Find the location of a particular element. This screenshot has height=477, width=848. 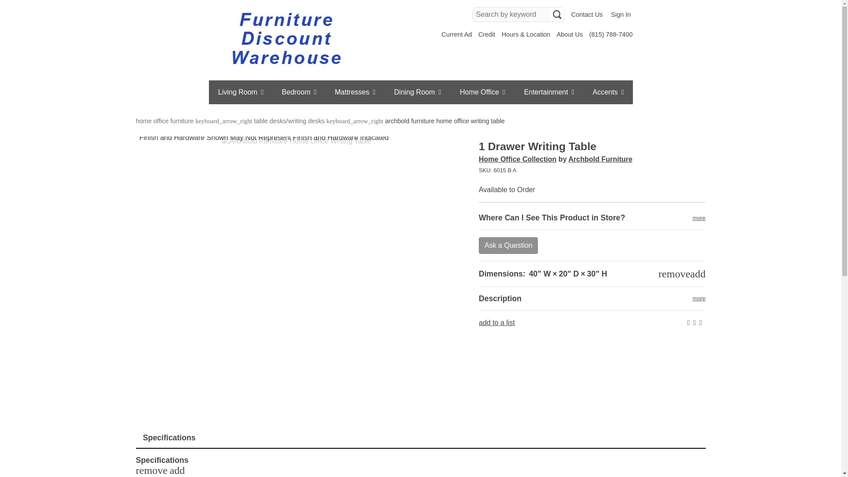

Current Ad is located at coordinates (457, 34).